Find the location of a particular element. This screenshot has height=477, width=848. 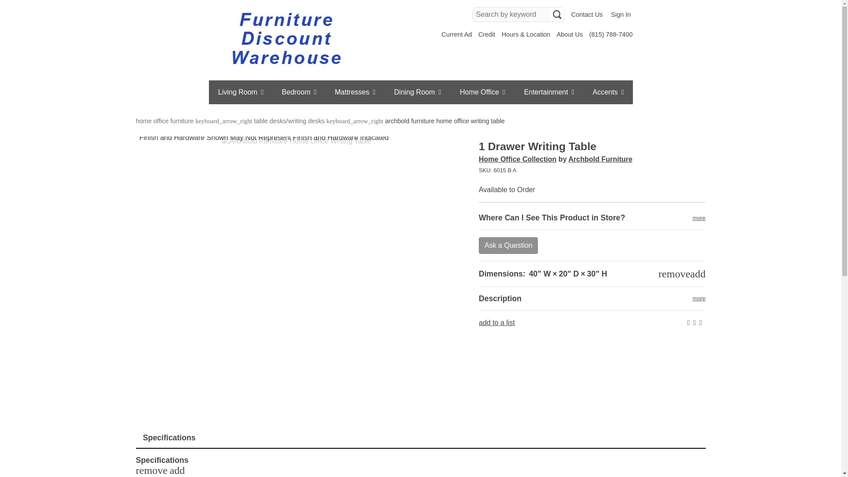

Current Ad is located at coordinates (457, 34).